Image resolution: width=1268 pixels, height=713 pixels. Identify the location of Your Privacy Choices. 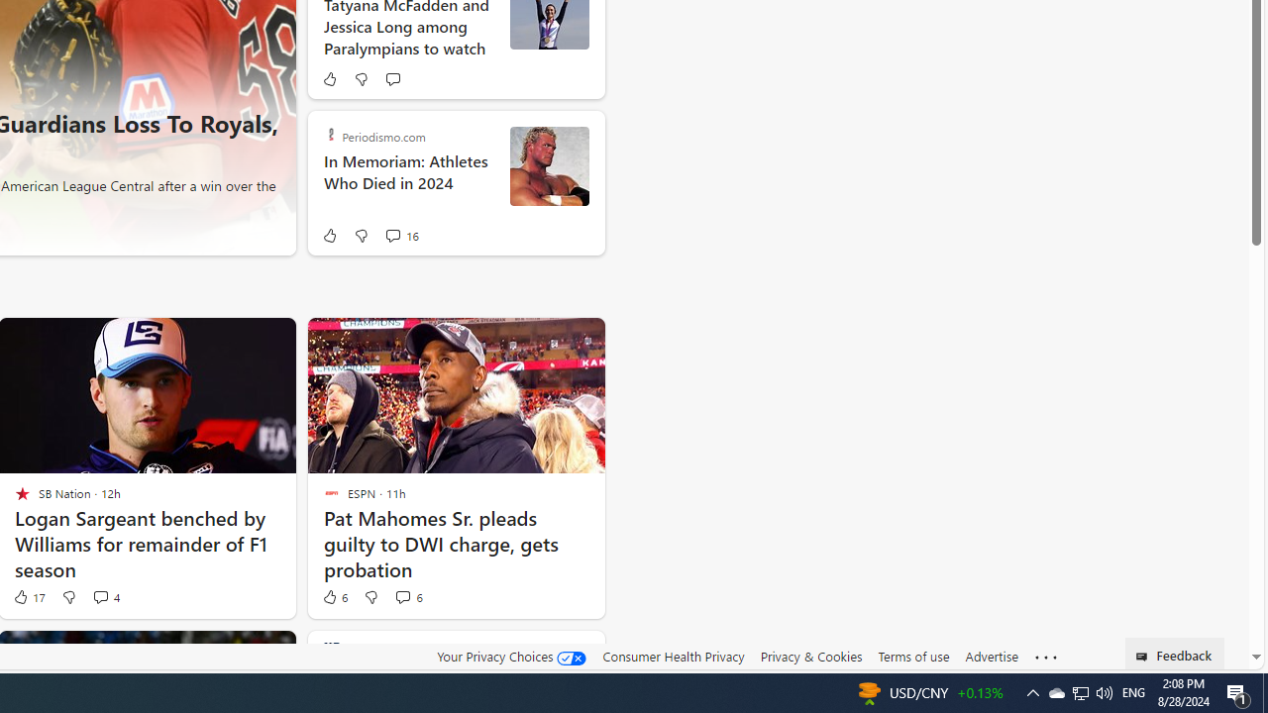
(511, 656).